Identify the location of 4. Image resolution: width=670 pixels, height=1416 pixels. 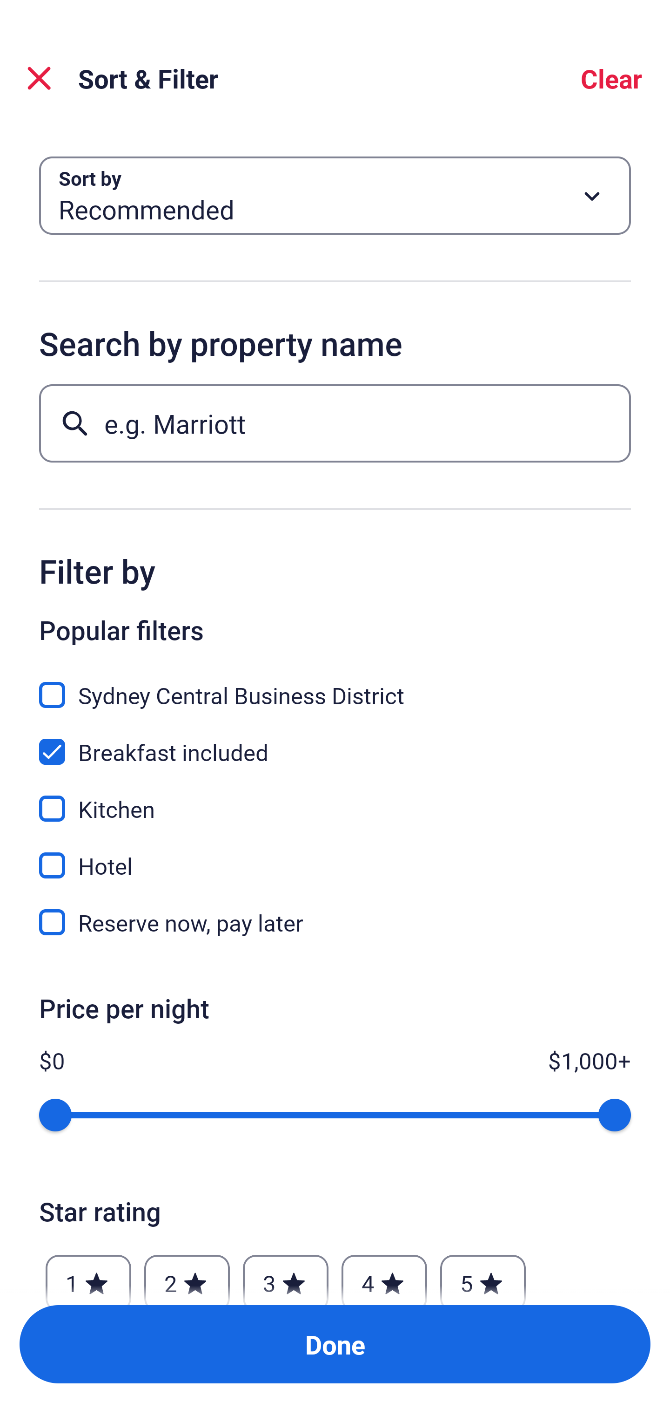
(384, 1275).